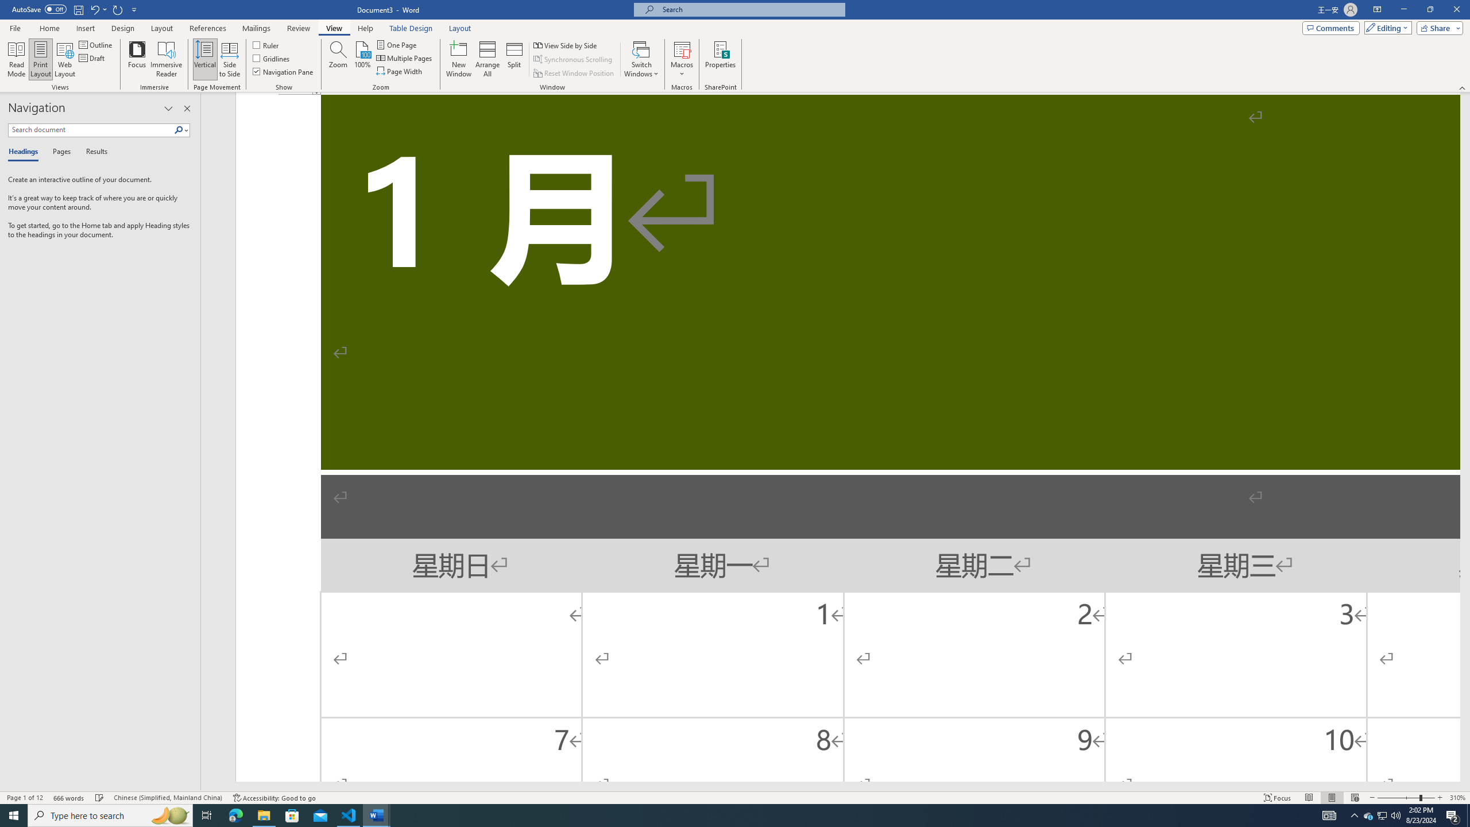 This screenshot has width=1470, height=827. What do you see at coordinates (1331, 28) in the screenshot?
I see `Comments` at bounding box center [1331, 28].